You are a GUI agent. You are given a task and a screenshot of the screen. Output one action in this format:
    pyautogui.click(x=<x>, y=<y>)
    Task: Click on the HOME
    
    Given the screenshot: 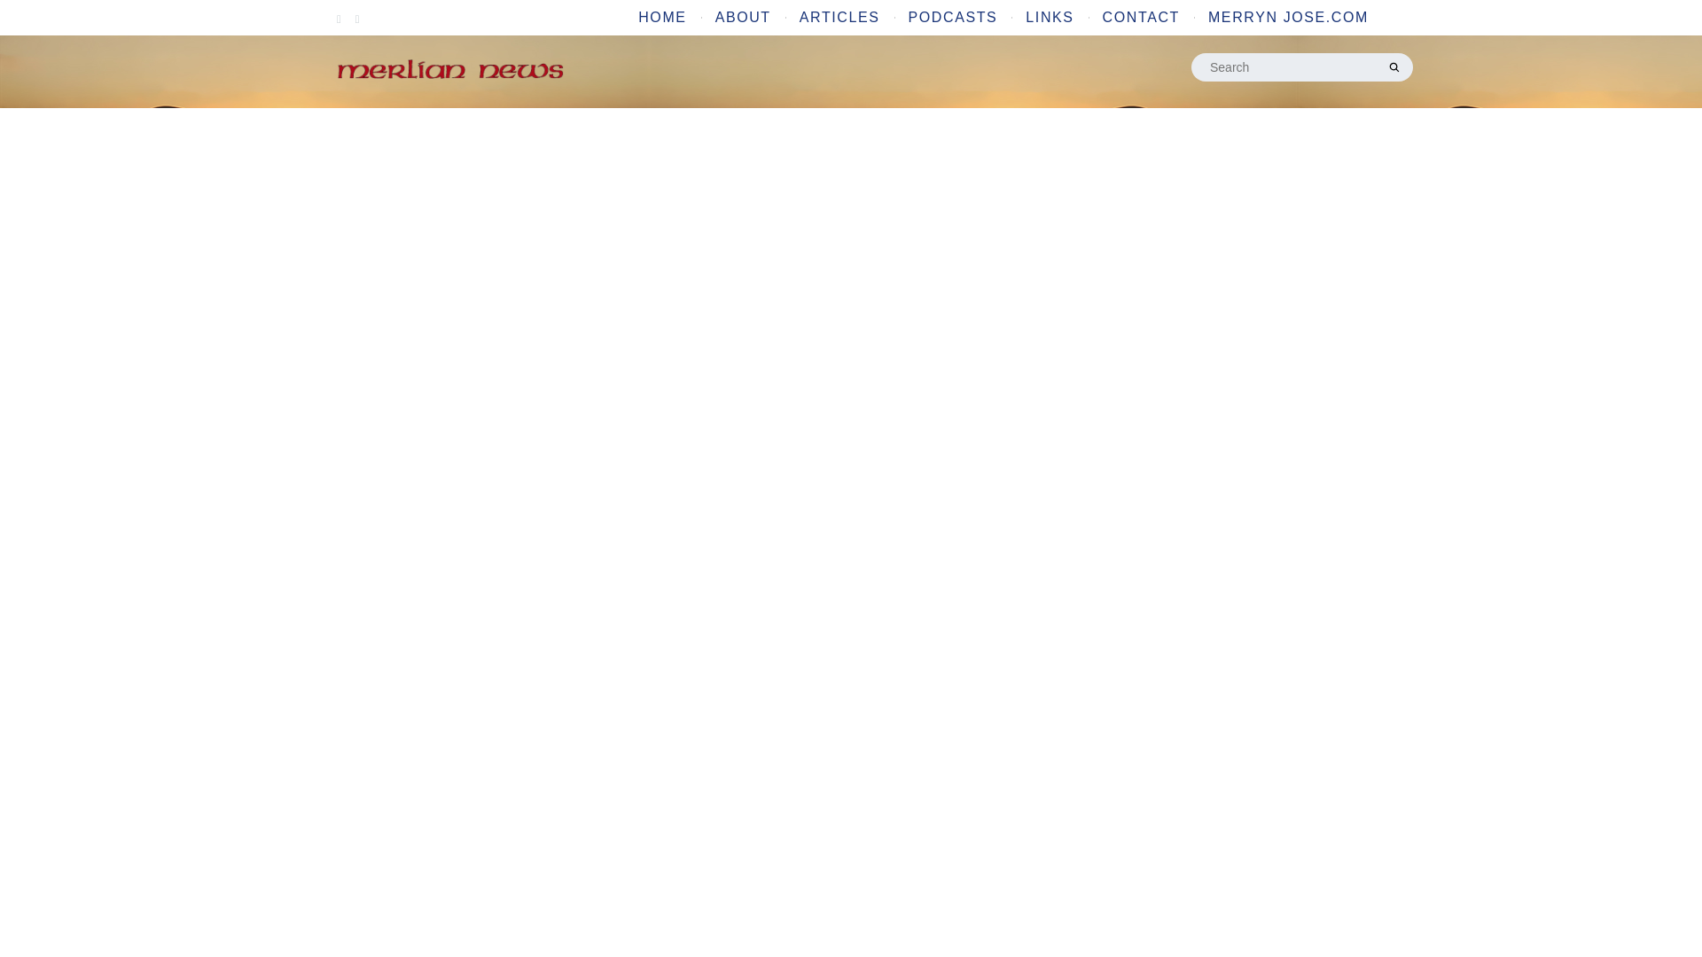 What is the action you would take?
    pyautogui.click(x=661, y=18)
    